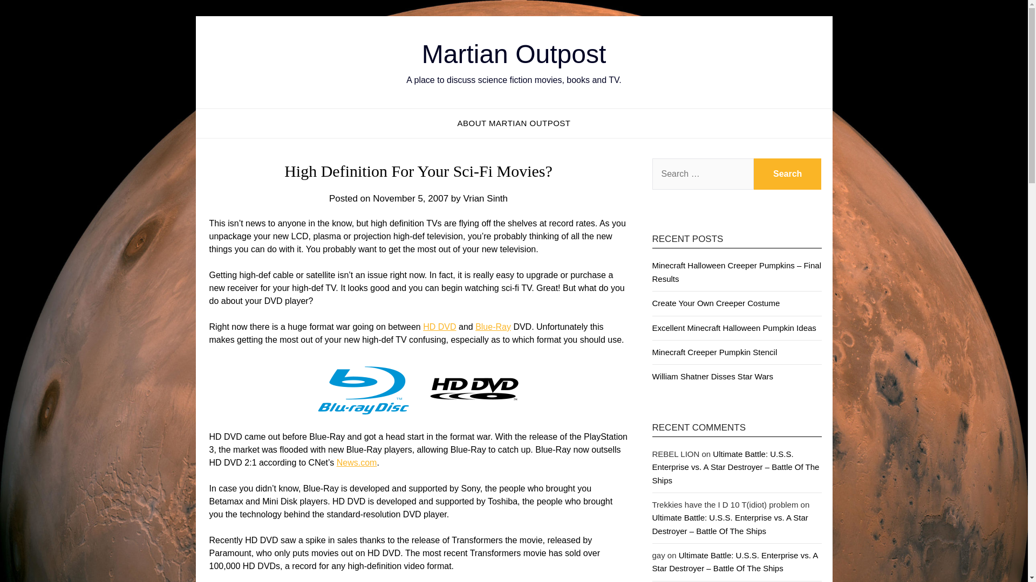 This screenshot has width=1036, height=582. What do you see at coordinates (715, 303) in the screenshot?
I see `Create Your Own Creeper Costume` at bounding box center [715, 303].